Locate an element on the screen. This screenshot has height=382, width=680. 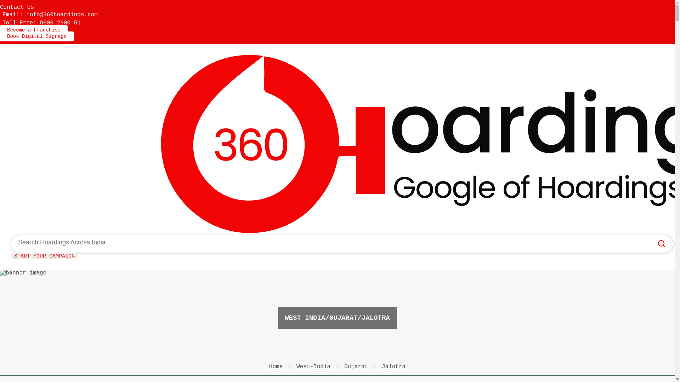
Home is located at coordinates (276, 367).